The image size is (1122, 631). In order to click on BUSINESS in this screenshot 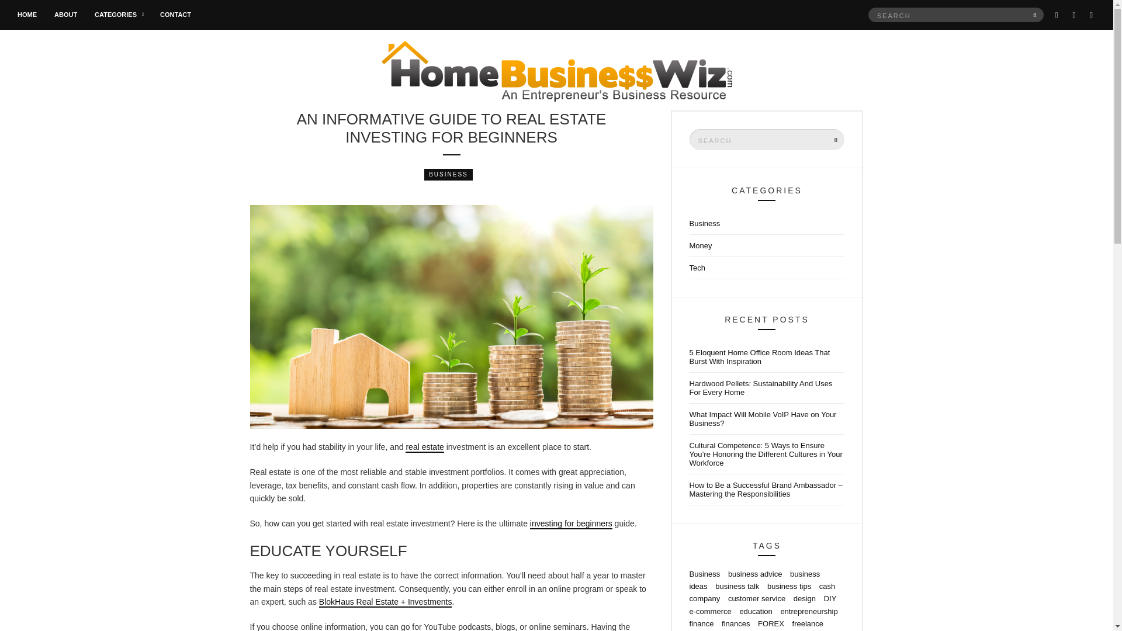, I will do `click(448, 174)`.